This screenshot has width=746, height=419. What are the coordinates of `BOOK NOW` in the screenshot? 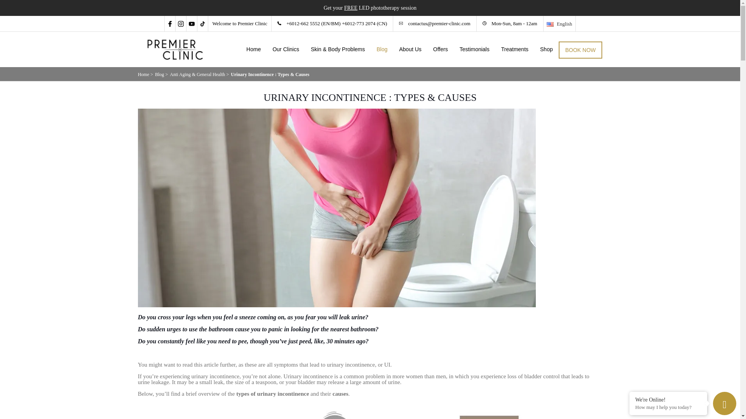 It's located at (580, 50).